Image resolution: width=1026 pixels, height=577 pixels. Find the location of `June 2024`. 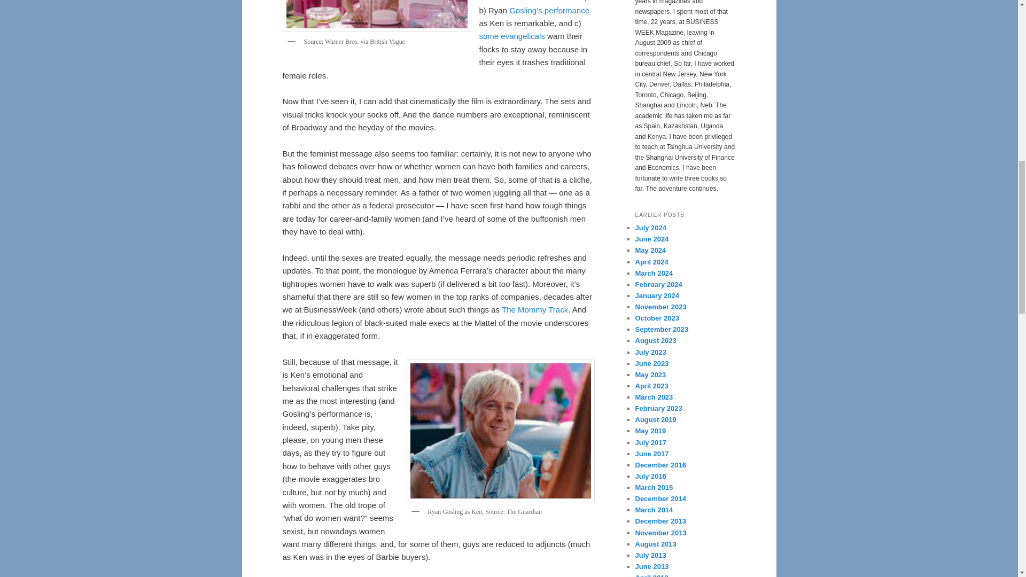

June 2024 is located at coordinates (652, 238).